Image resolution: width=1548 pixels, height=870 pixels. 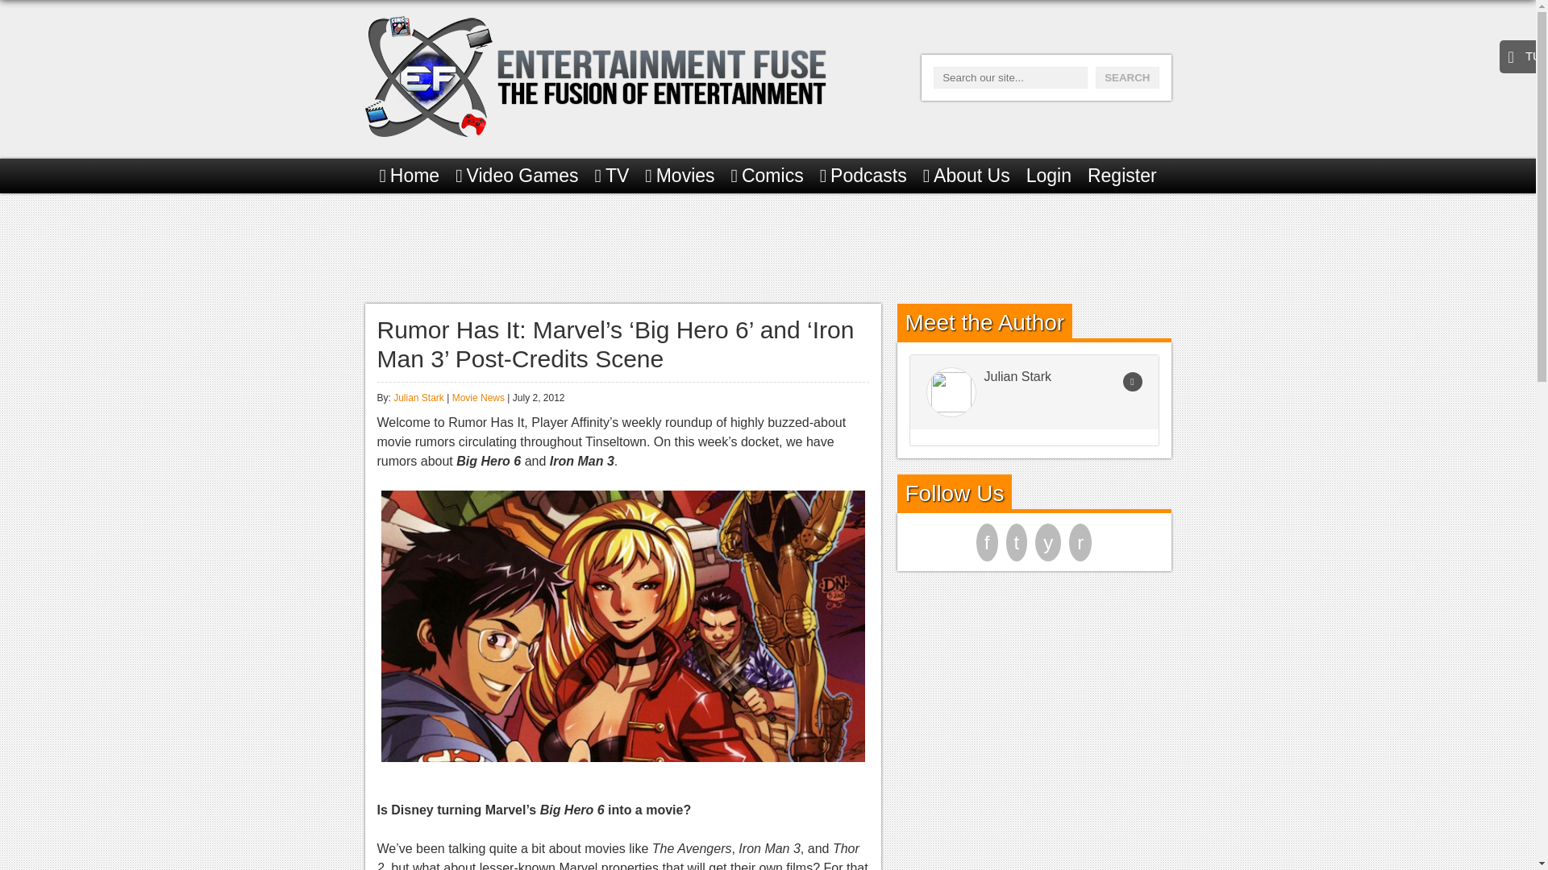 What do you see at coordinates (679, 176) in the screenshot?
I see `Movies` at bounding box center [679, 176].